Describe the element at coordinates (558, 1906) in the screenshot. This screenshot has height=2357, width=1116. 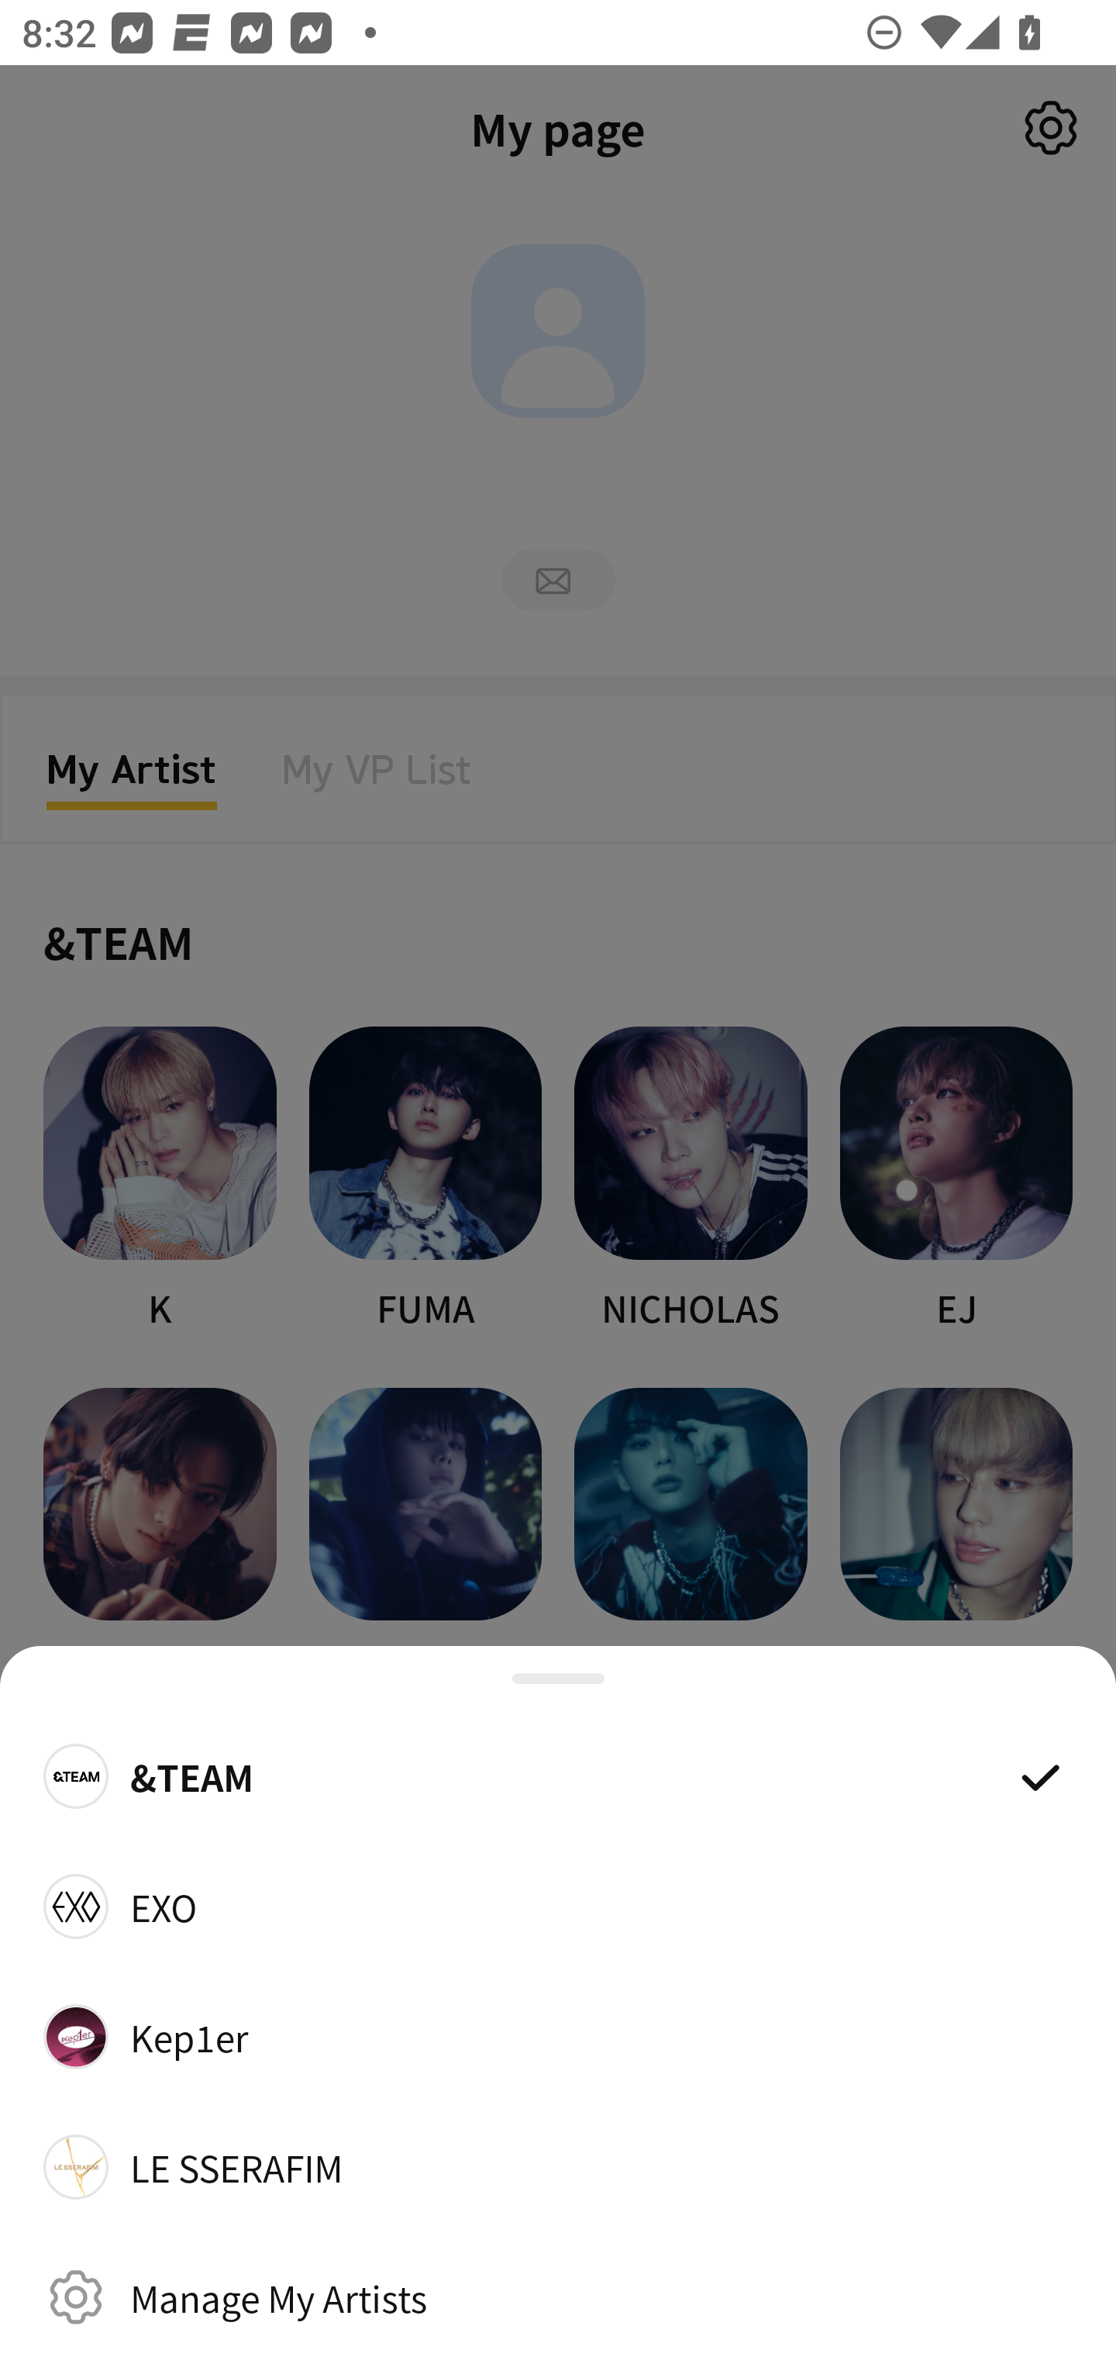
I see `EXO` at that location.